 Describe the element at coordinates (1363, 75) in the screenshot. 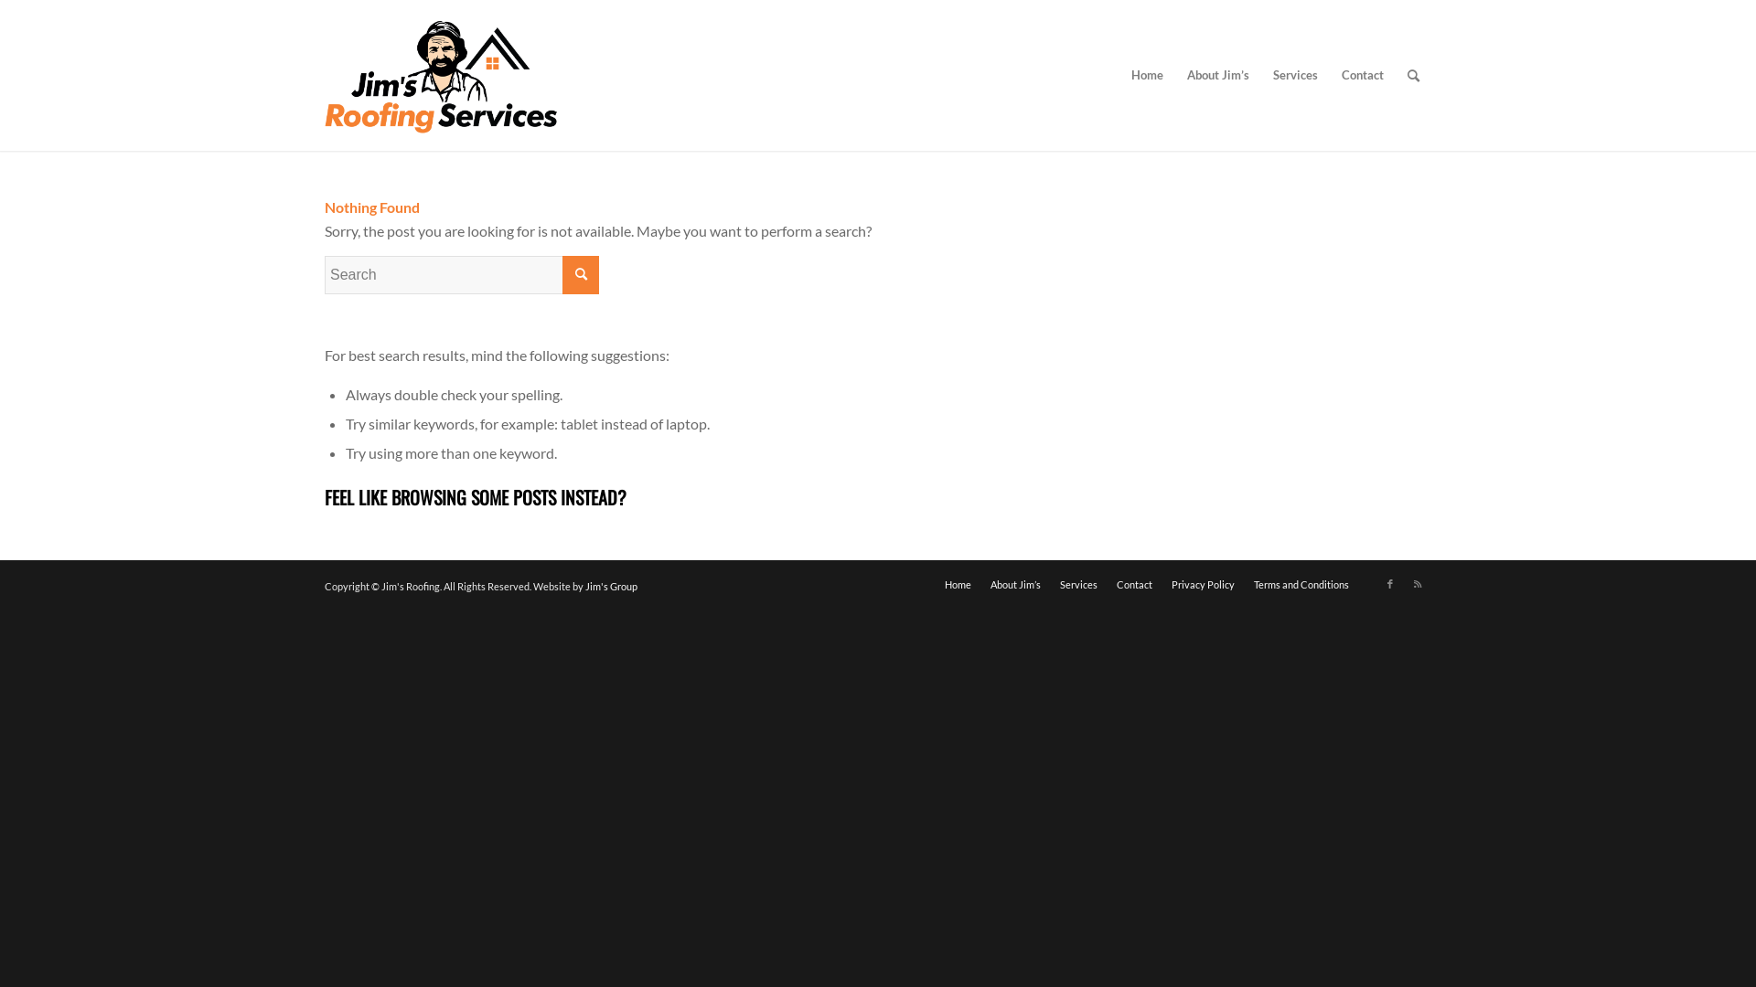

I see `Contact` at that location.